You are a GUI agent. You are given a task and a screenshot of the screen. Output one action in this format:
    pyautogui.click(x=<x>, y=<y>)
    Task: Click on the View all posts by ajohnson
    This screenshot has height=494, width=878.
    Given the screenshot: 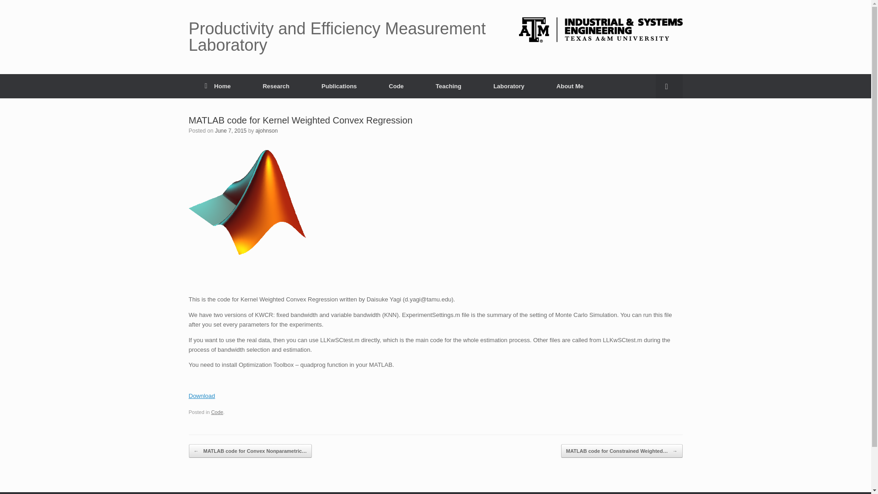 What is the action you would take?
    pyautogui.click(x=267, y=130)
    